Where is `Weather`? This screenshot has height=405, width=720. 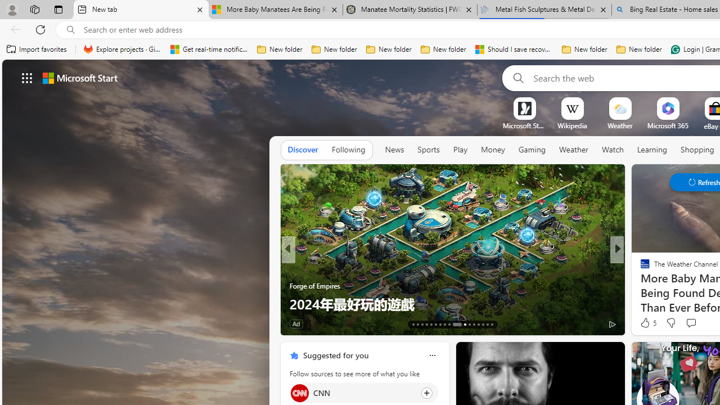 Weather is located at coordinates (574, 150).